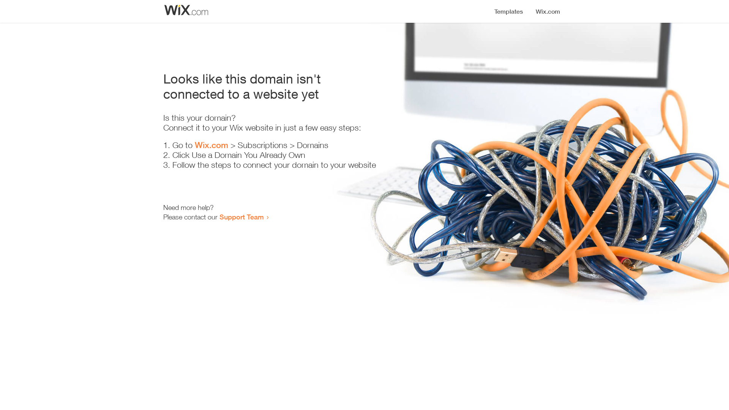 The height and width of the screenshot is (410, 729). What do you see at coordinates (241, 217) in the screenshot?
I see `Support Team` at bounding box center [241, 217].